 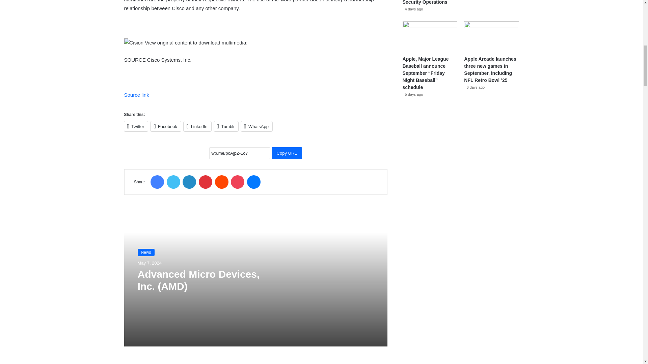 What do you see at coordinates (197, 126) in the screenshot?
I see `Click to share on LinkedIn` at bounding box center [197, 126].